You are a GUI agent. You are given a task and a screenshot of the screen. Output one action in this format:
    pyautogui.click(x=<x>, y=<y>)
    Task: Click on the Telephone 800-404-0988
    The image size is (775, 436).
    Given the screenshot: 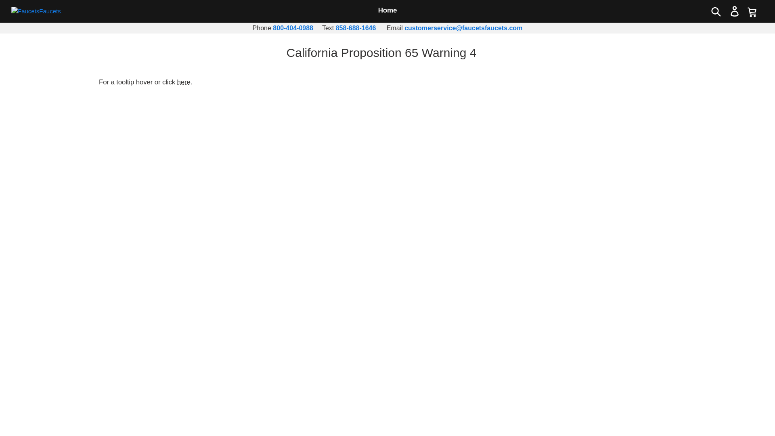 What is the action you would take?
    pyautogui.click(x=293, y=27)
    